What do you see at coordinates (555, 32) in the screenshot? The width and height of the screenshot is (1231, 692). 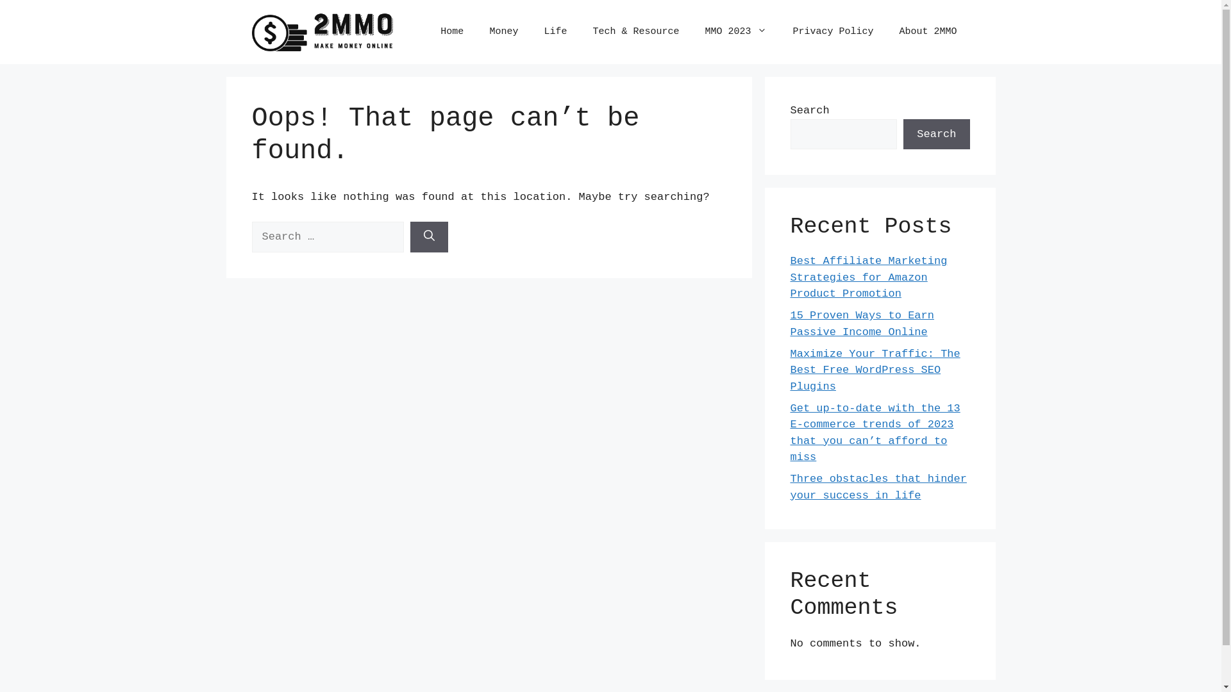 I see `Life` at bounding box center [555, 32].